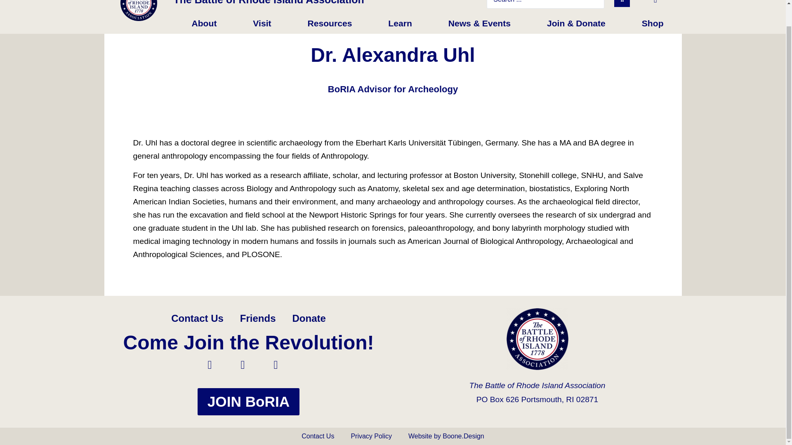 This screenshot has height=445, width=792. Describe the element at coordinates (204, 23) in the screenshot. I see `About` at that location.